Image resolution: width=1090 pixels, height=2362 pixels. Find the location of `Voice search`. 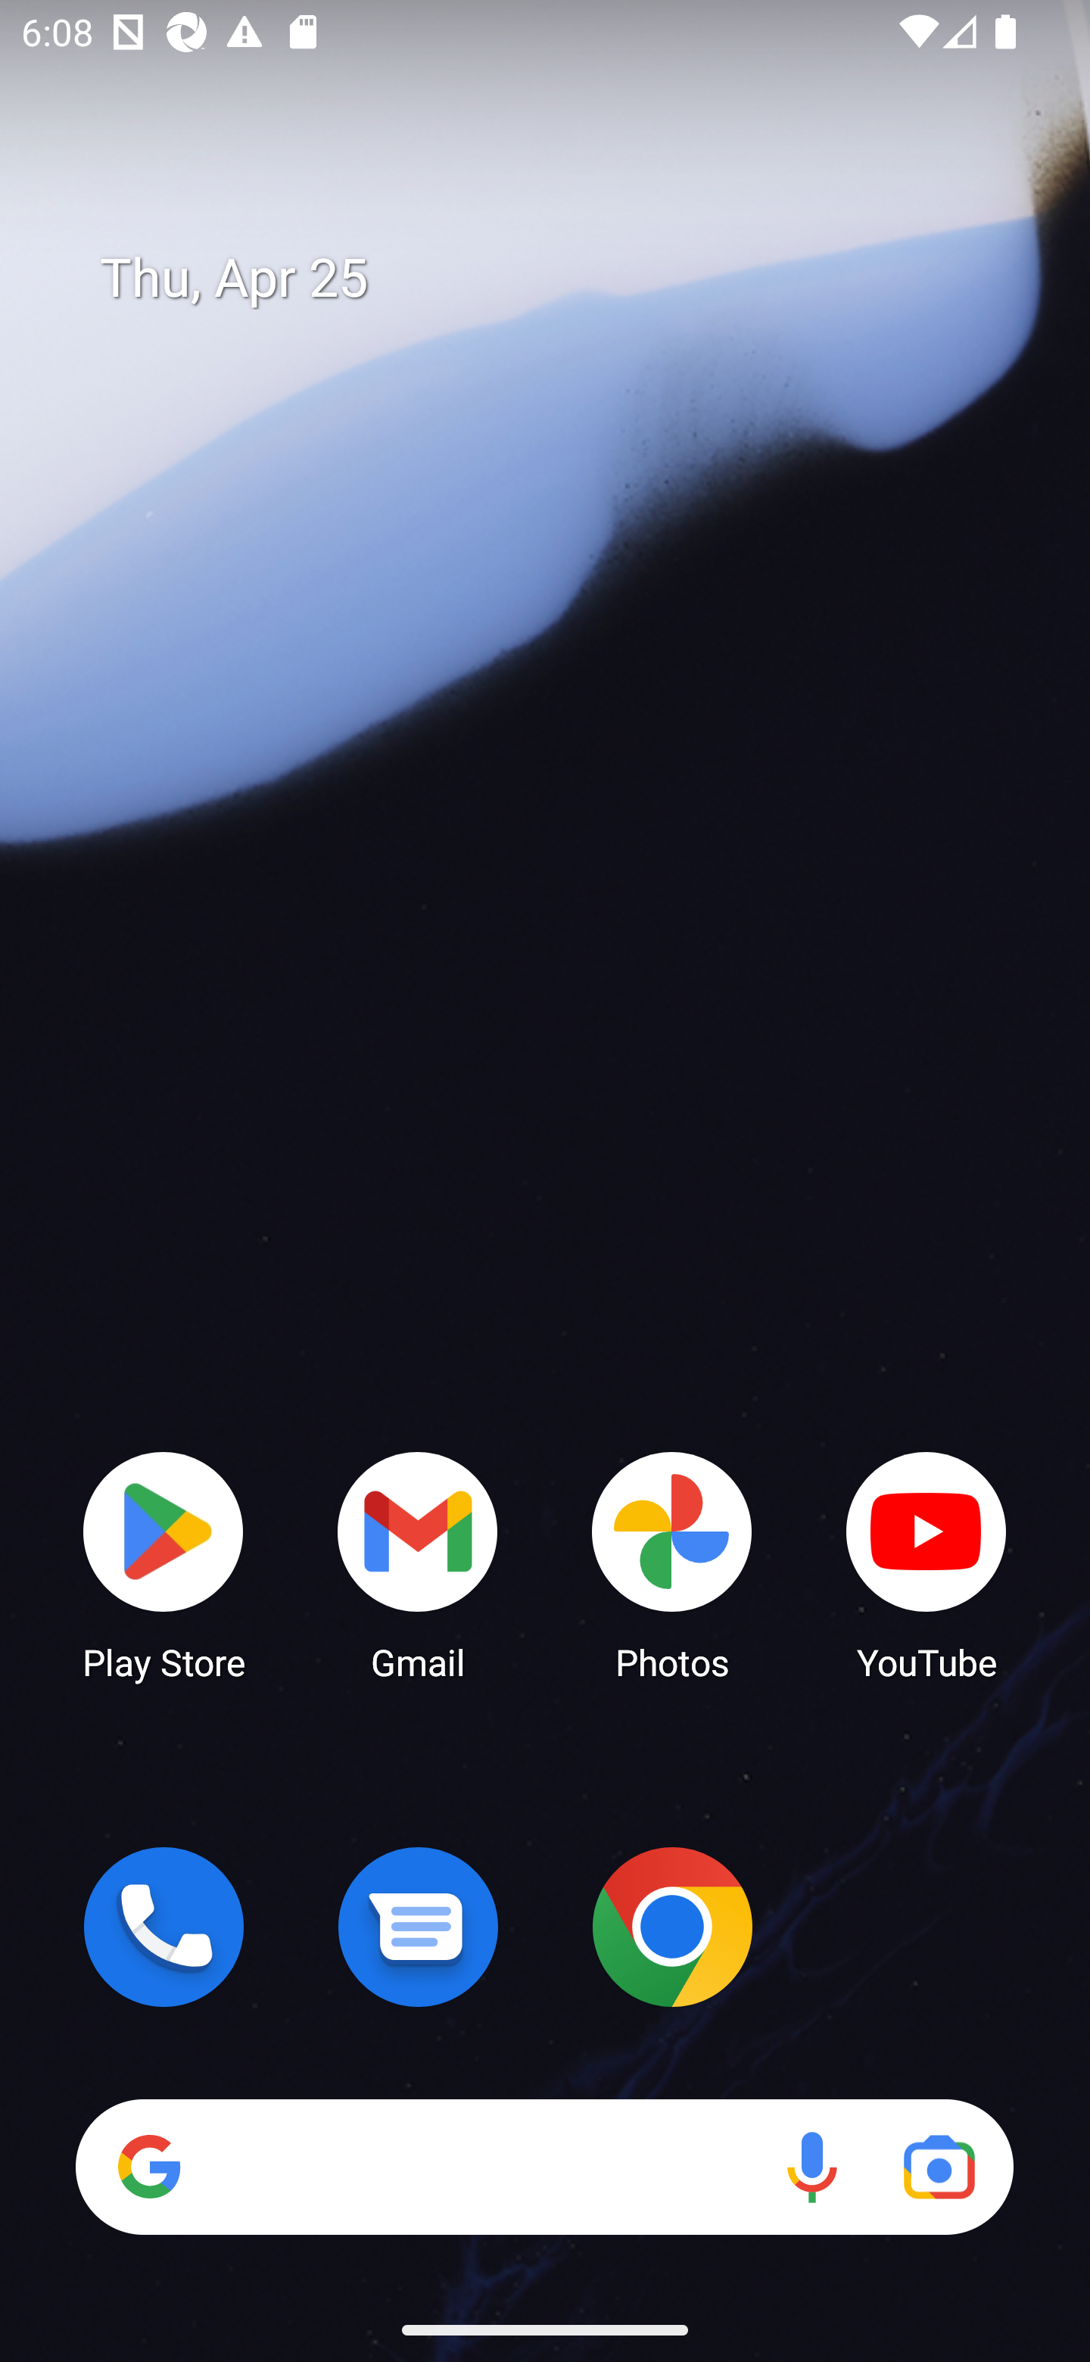

Voice search is located at coordinates (811, 2167).